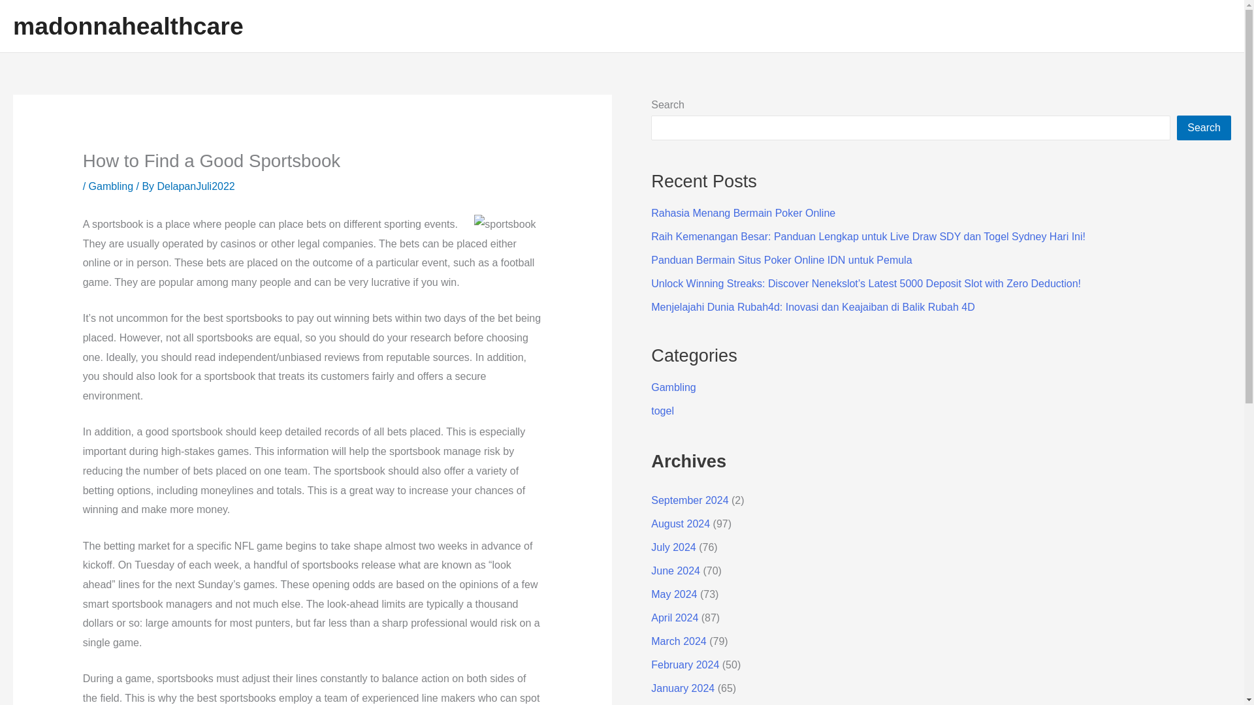 This screenshot has width=1254, height=705. What do you see at coordinates (675, 571) in the screenshot?
I see `June 2024` at bounding box center [675, 571].